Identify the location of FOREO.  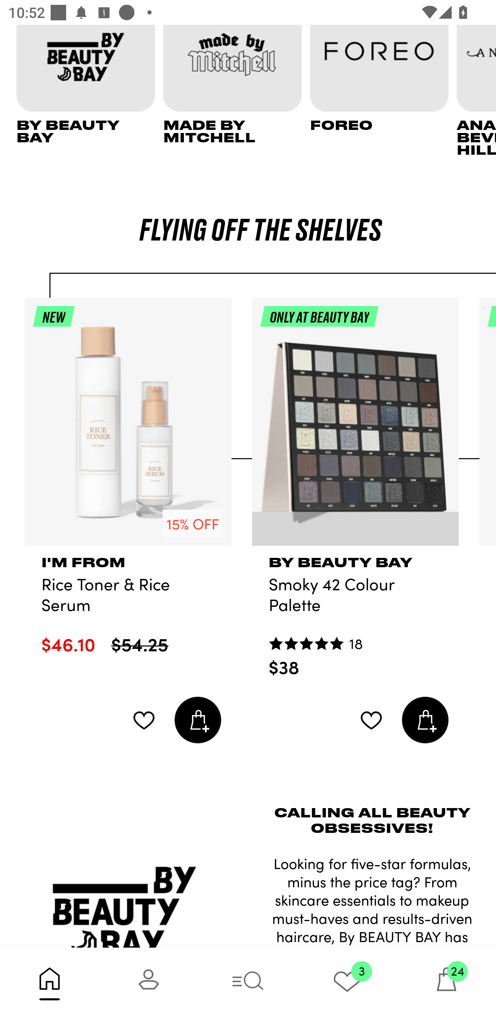
(383, 91).